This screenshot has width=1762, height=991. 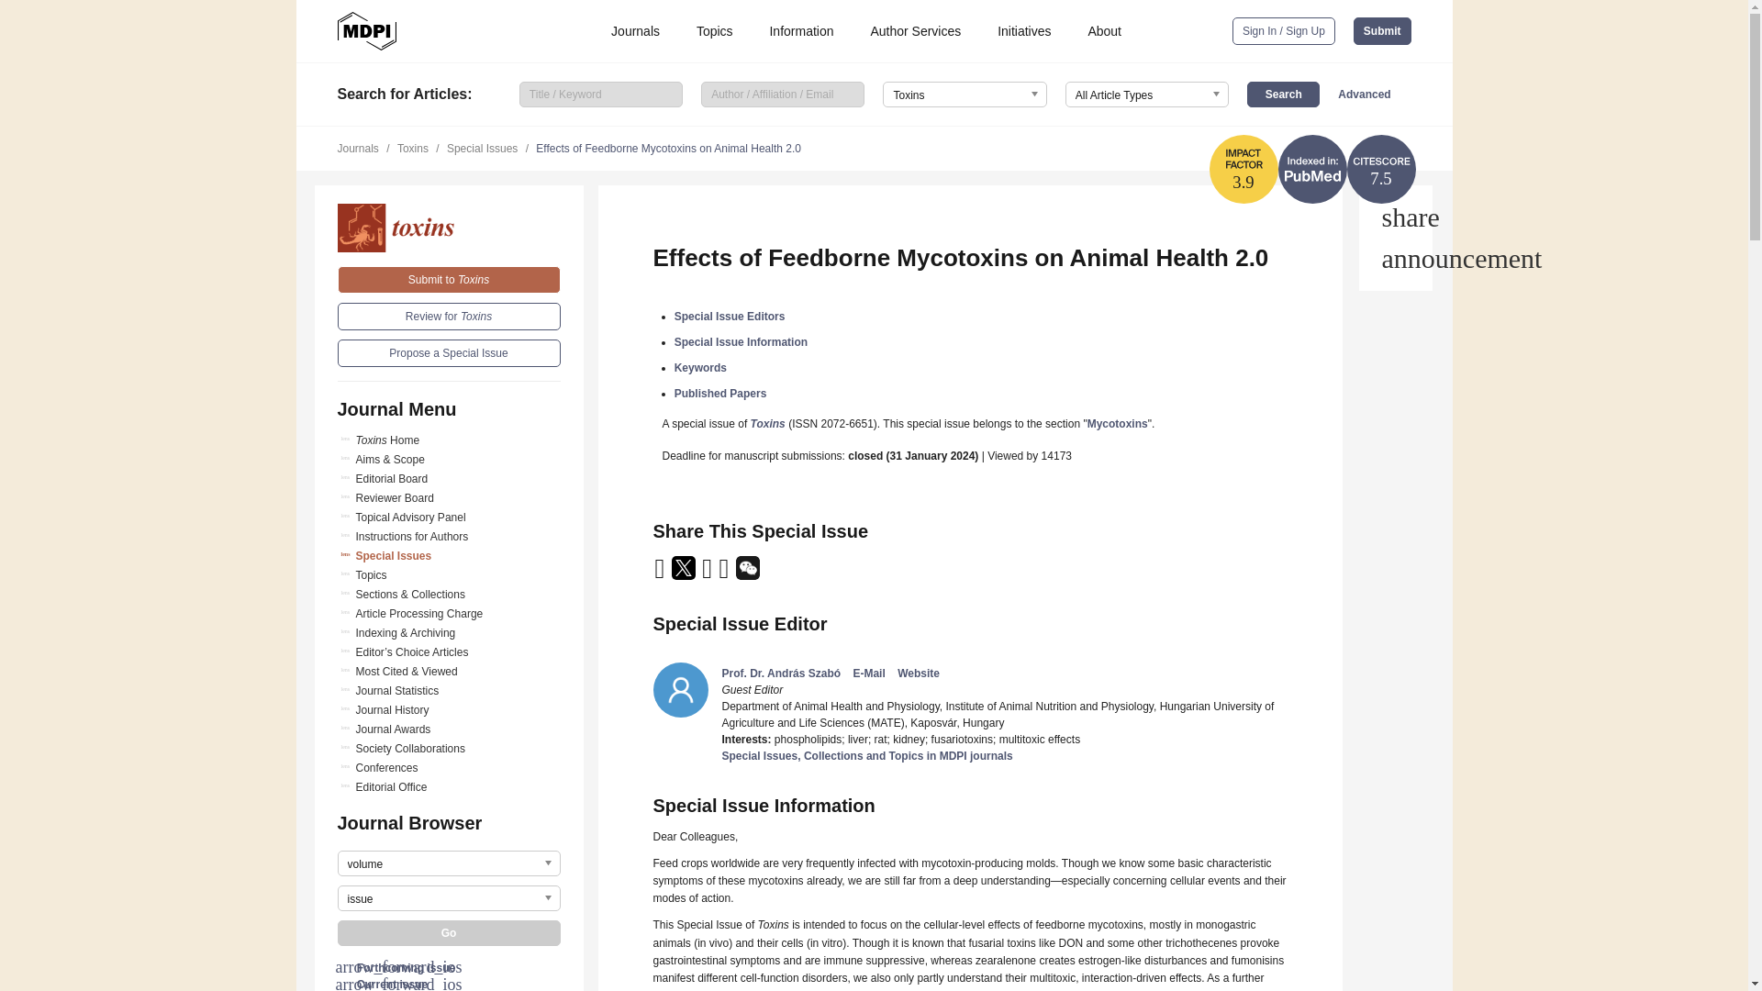 What do you see at coordinates (449, 933) in the screenshot?
I see `Go` at bounding box center [449, 933].